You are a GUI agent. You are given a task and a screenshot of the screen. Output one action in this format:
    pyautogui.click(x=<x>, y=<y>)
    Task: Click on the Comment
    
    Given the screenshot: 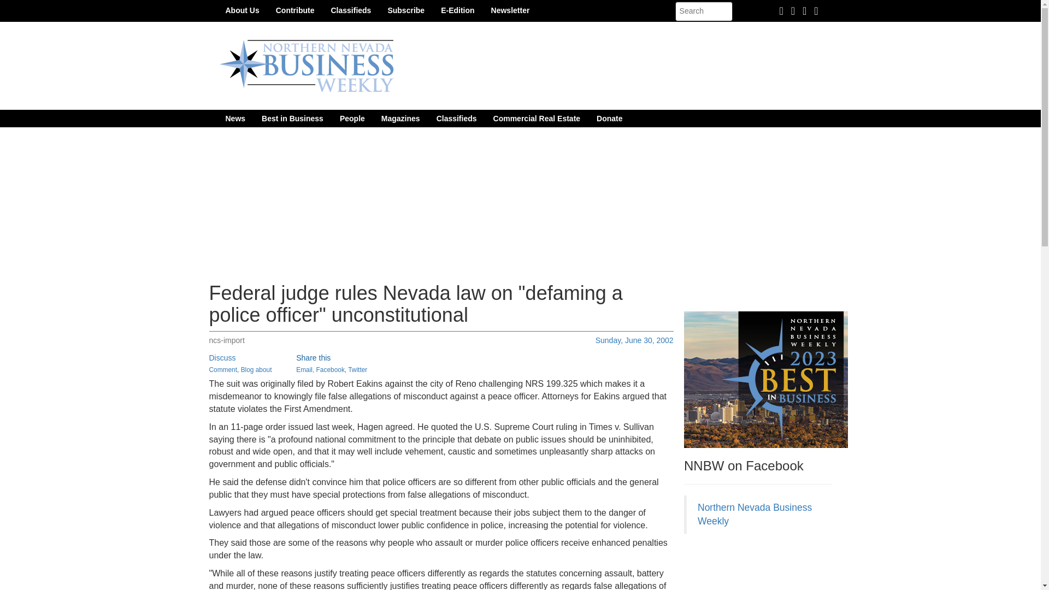 What is the action you would take?
    pyautogui.click(x=223, y=369)
    